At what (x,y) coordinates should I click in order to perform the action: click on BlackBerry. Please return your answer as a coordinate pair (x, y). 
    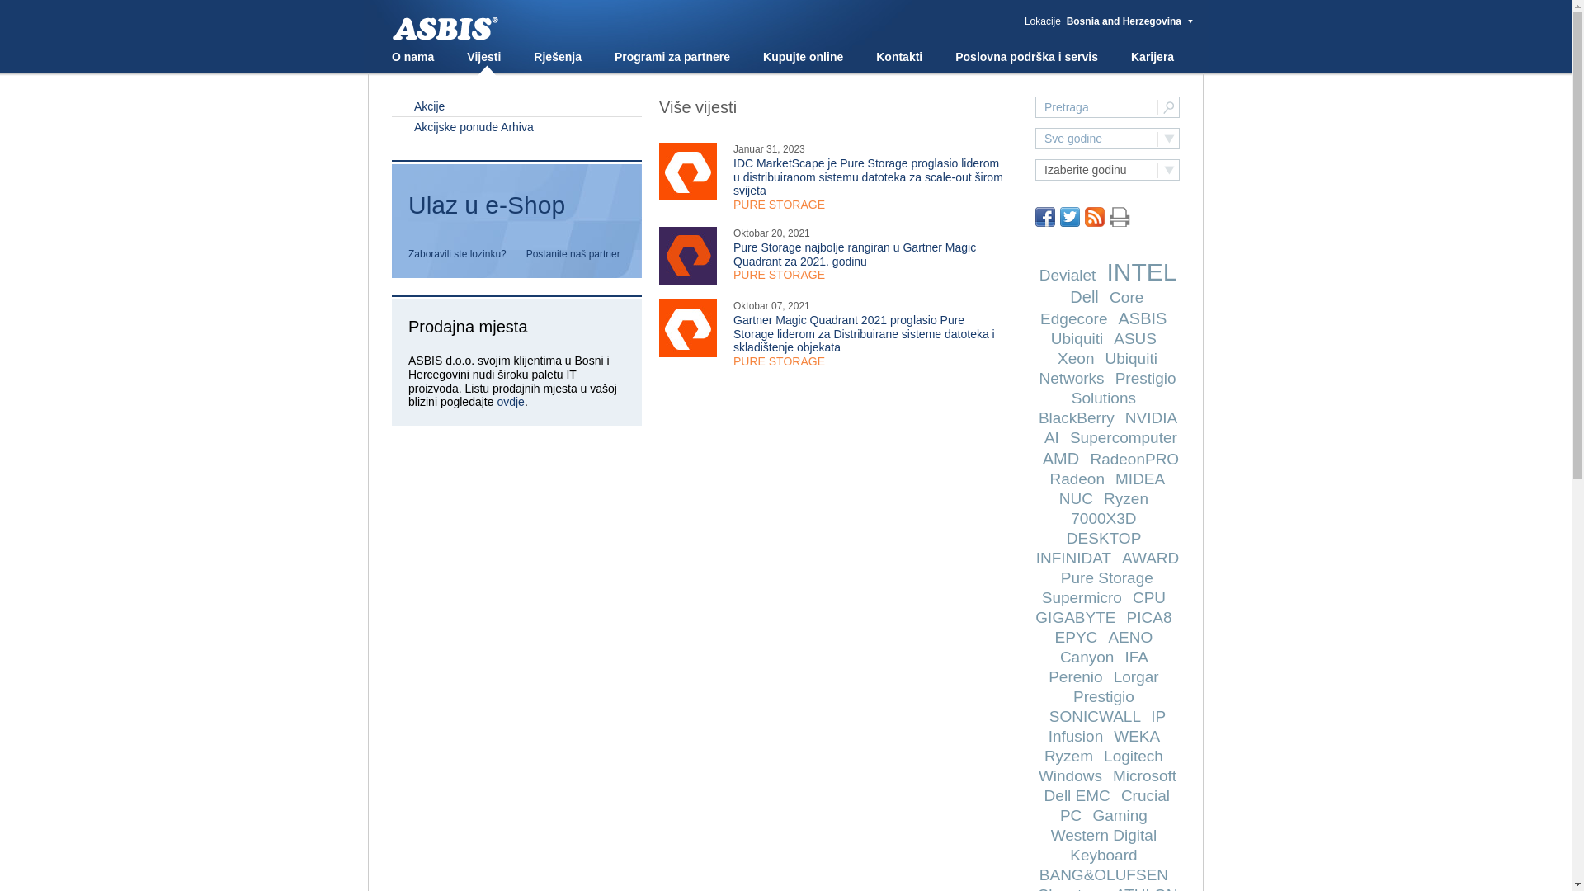
    Looking at the image, I should click on (1077, 417).